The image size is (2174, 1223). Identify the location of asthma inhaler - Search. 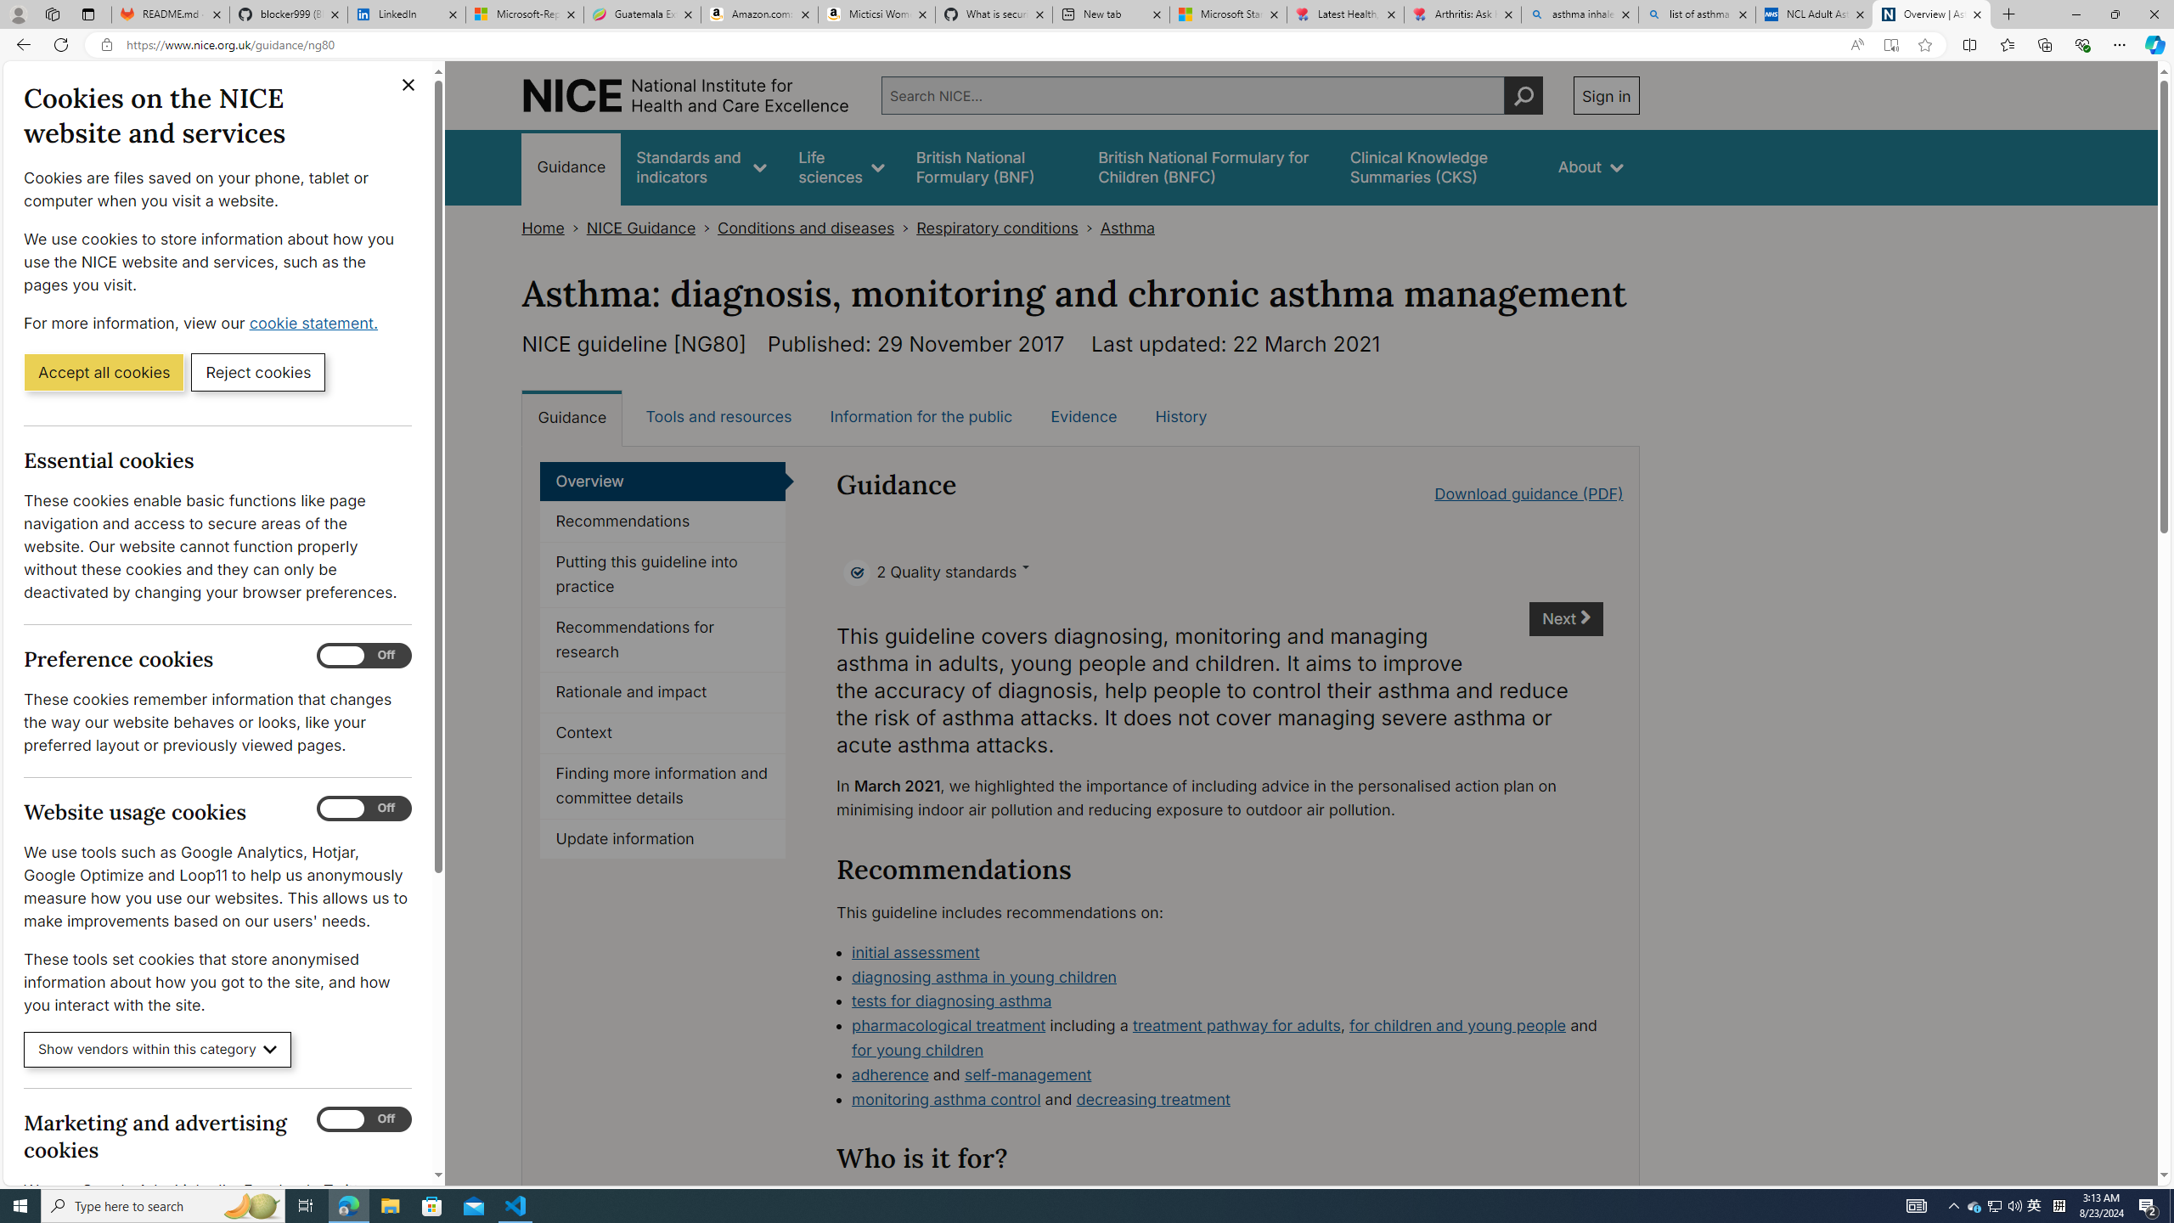
(1579, 14).